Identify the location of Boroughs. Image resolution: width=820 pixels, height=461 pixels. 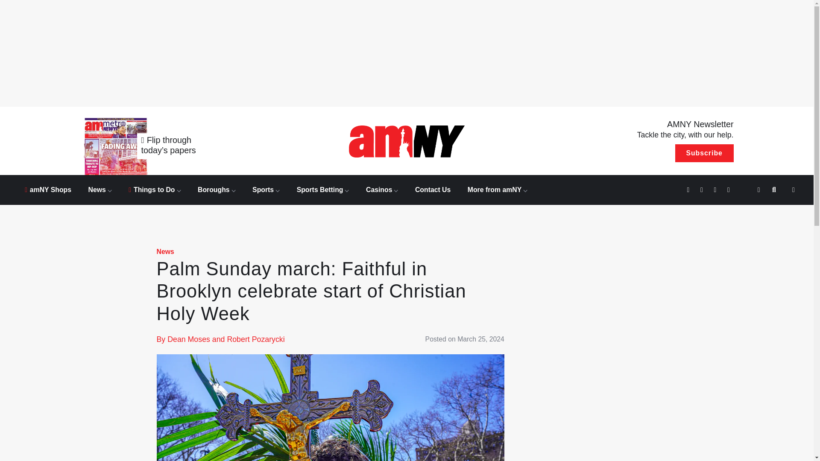
(217, 190).